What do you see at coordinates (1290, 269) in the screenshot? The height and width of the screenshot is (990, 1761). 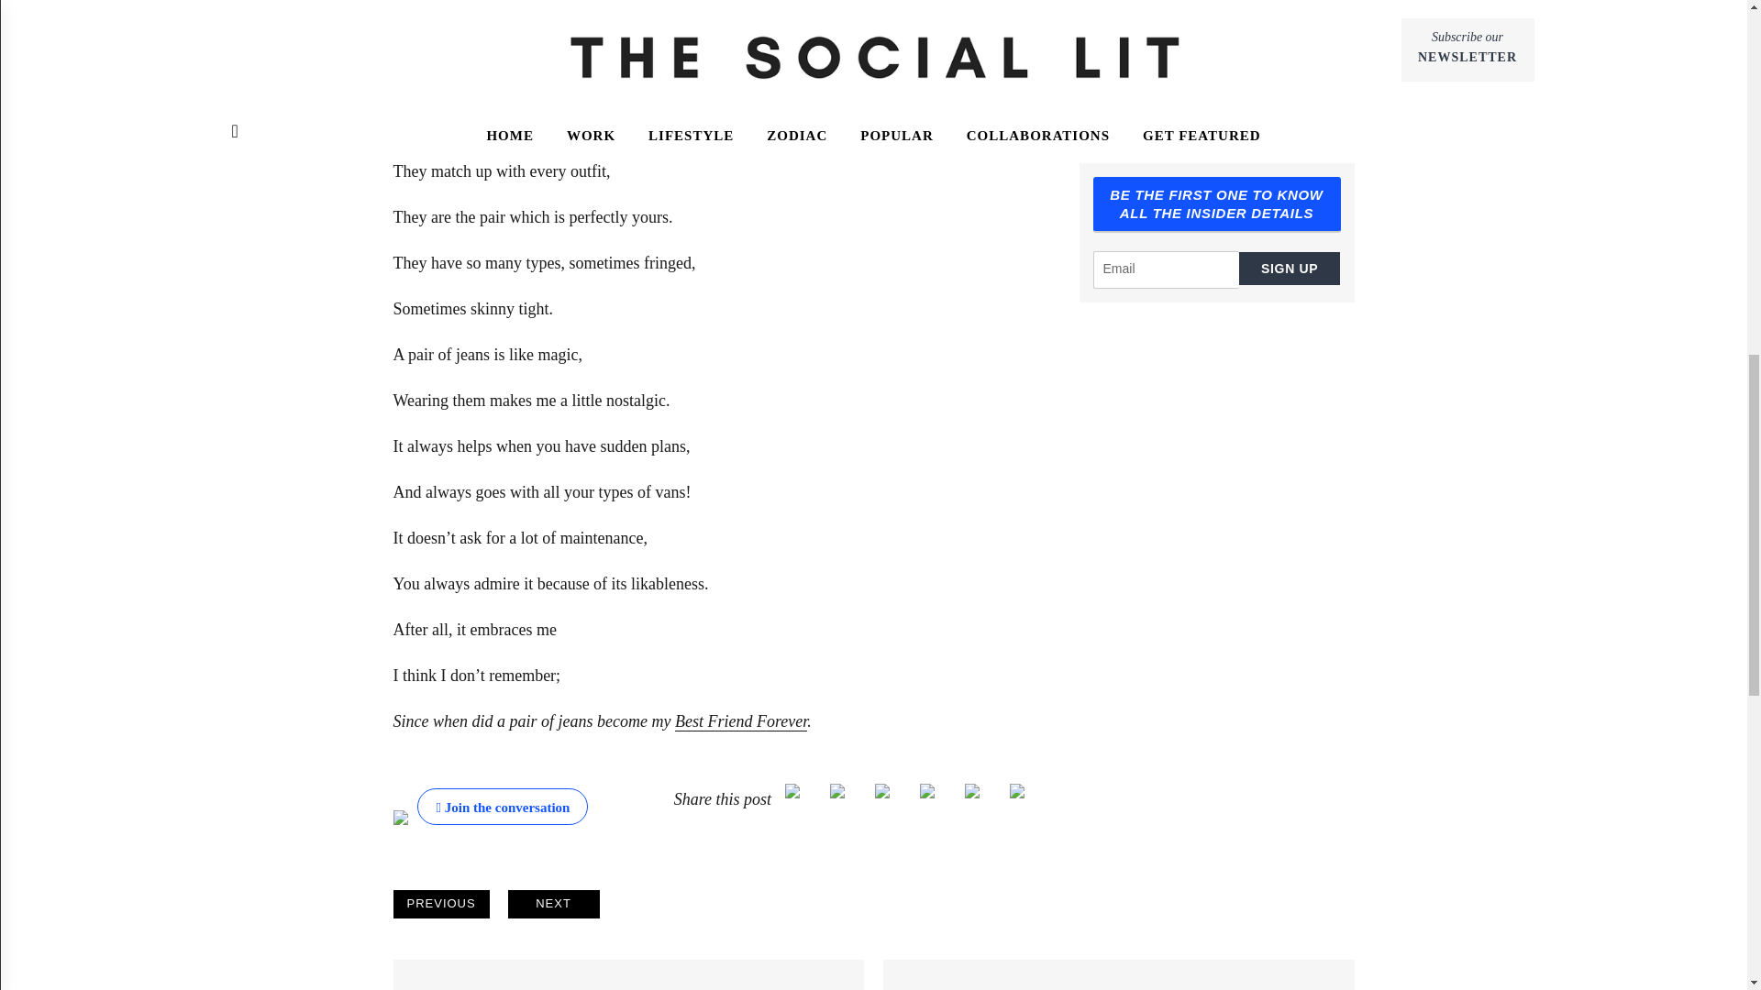 I see `Sign UP` at bounding box center [1290, 269].